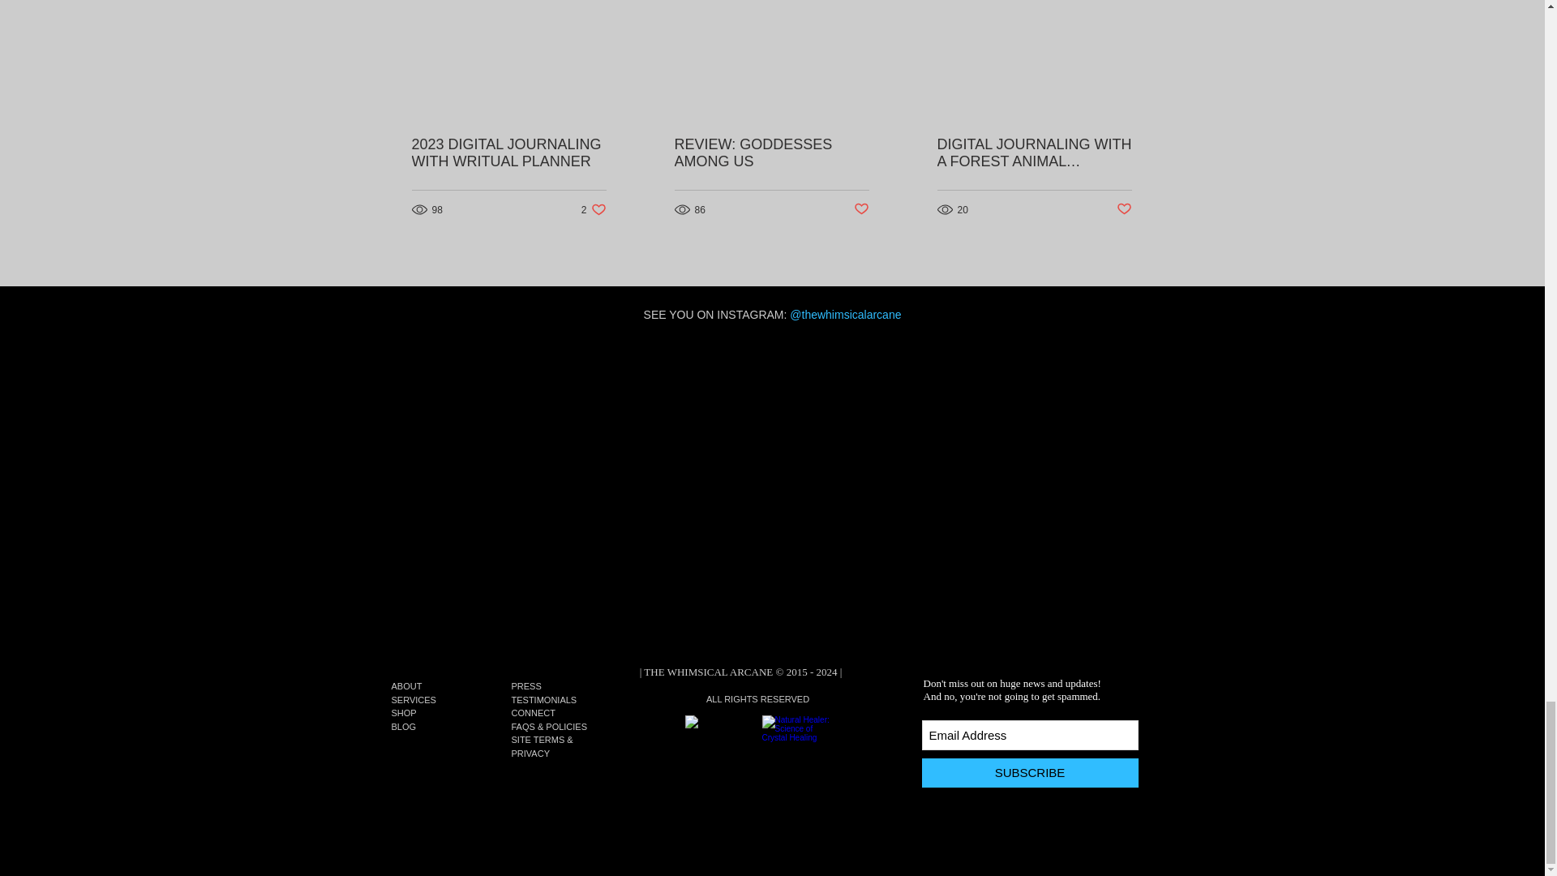 This screenshot has height=876, width=1557. I want to click on REVIEW: GODDESSES AMONG US, so click(771, 152).